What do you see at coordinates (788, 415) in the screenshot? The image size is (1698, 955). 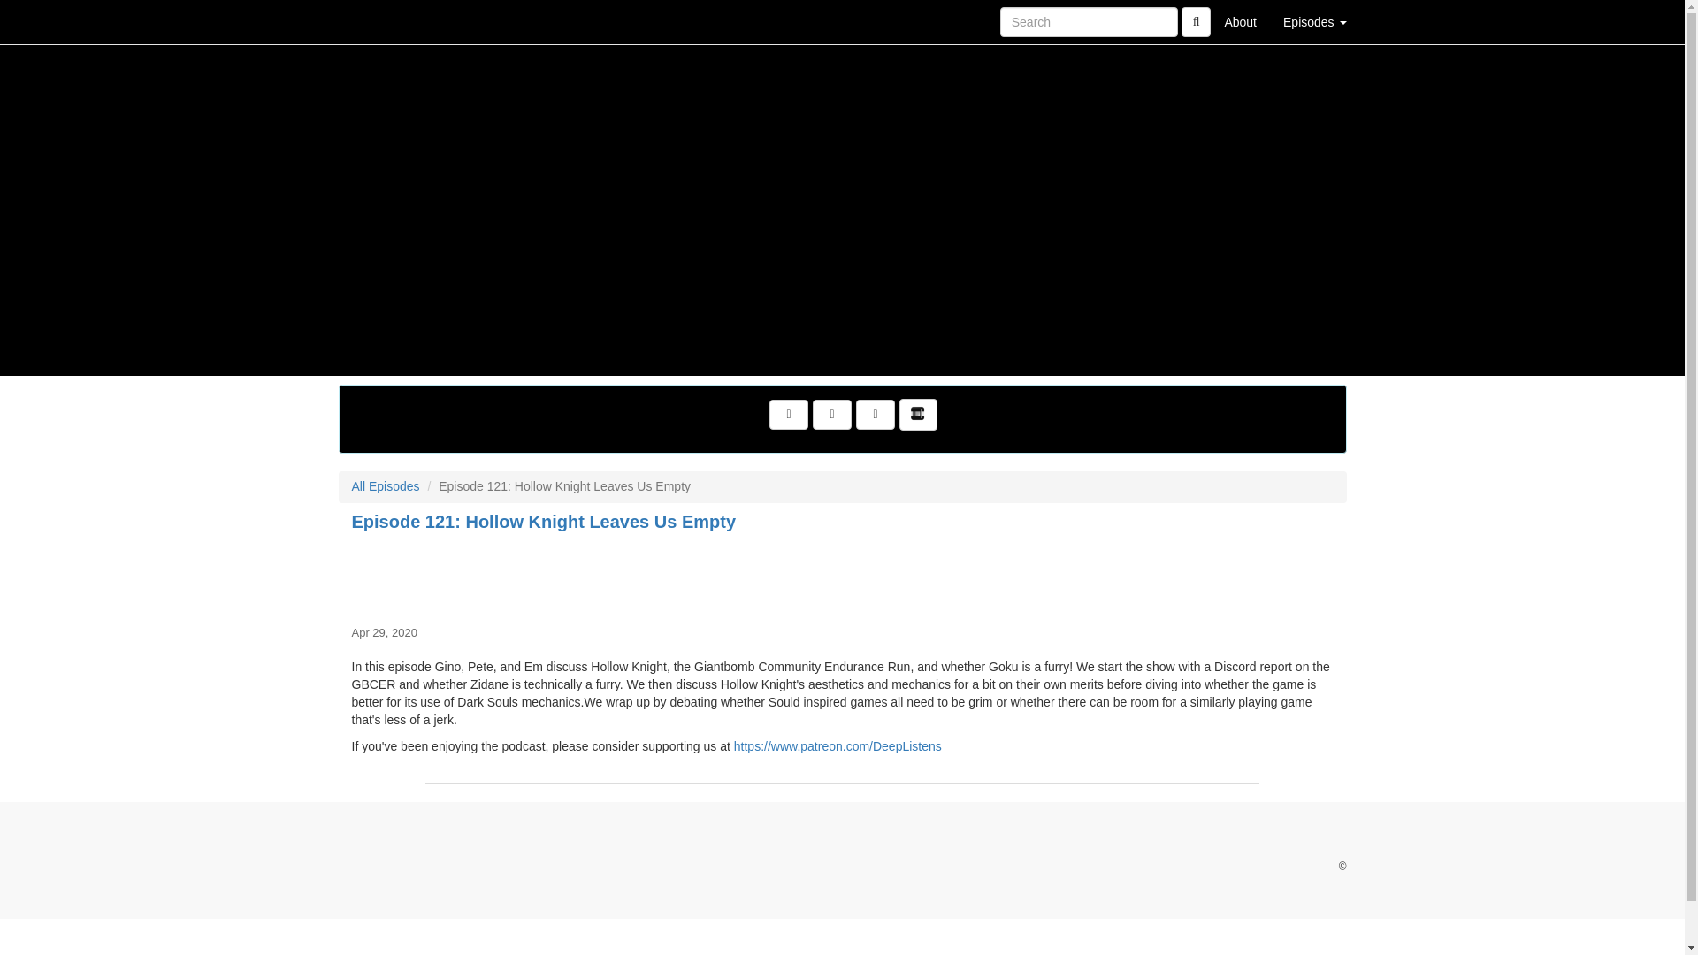 I see `Visit Us on Twitter` at bounding box center [788, 415].